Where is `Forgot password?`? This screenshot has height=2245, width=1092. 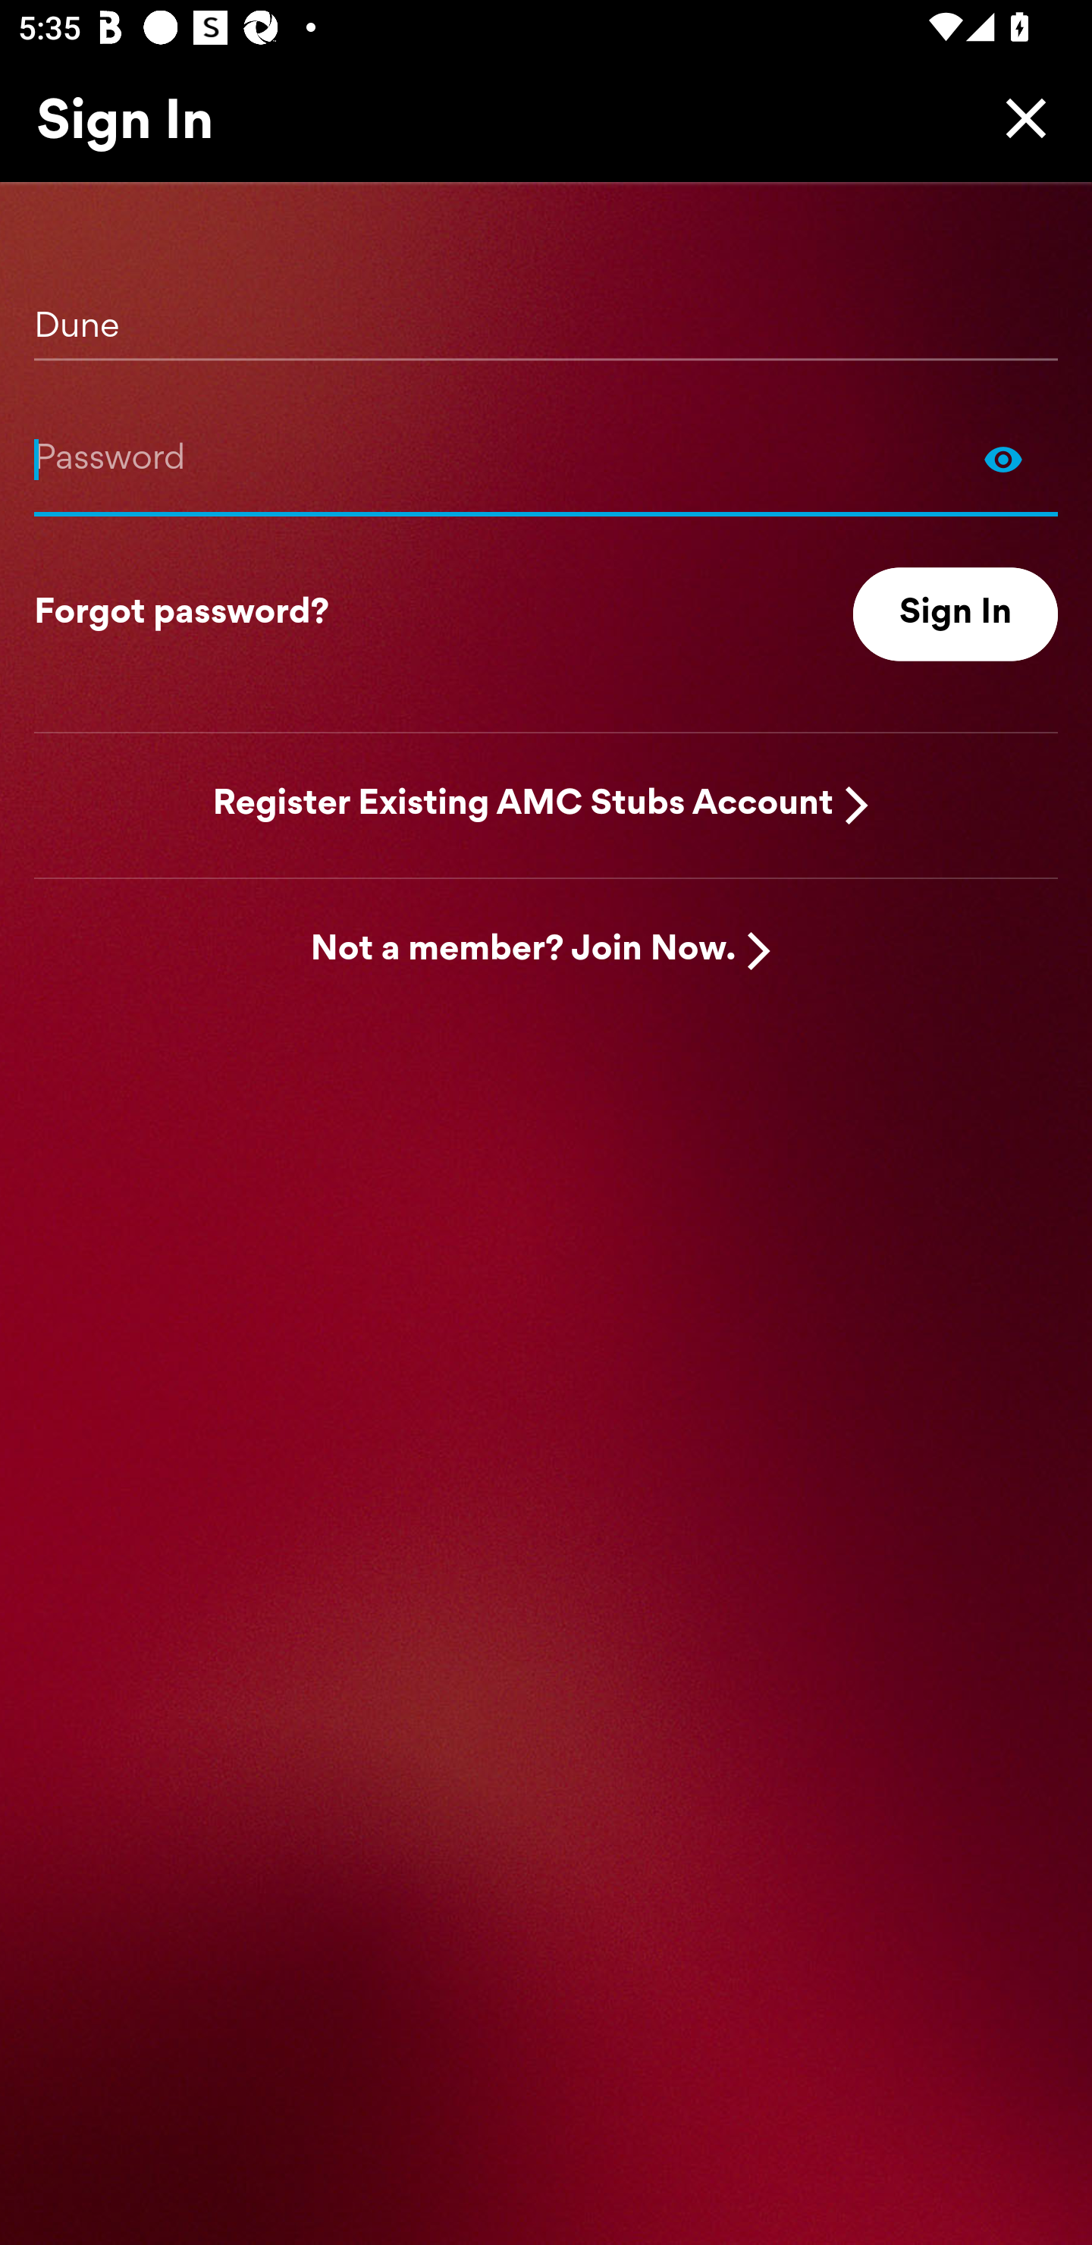 Forgot password? is located at coordinates (181, 614).